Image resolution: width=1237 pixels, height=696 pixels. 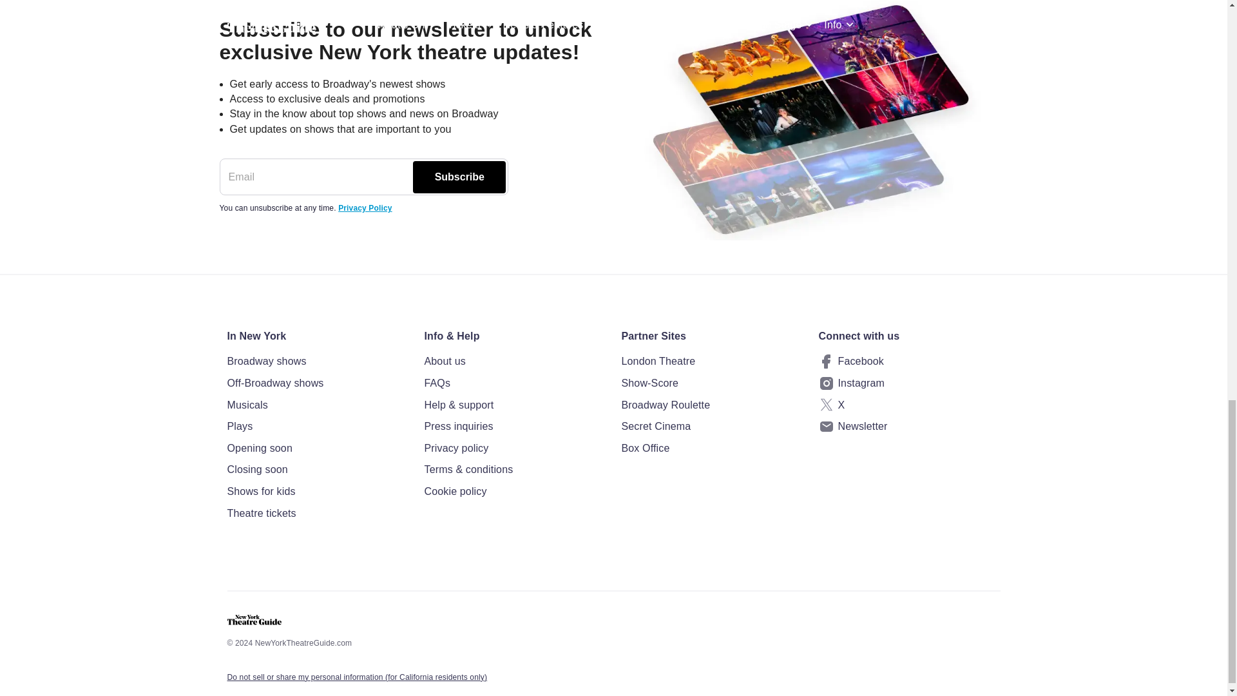 I want to click on Press inquiries, so click(x=515, y=427).